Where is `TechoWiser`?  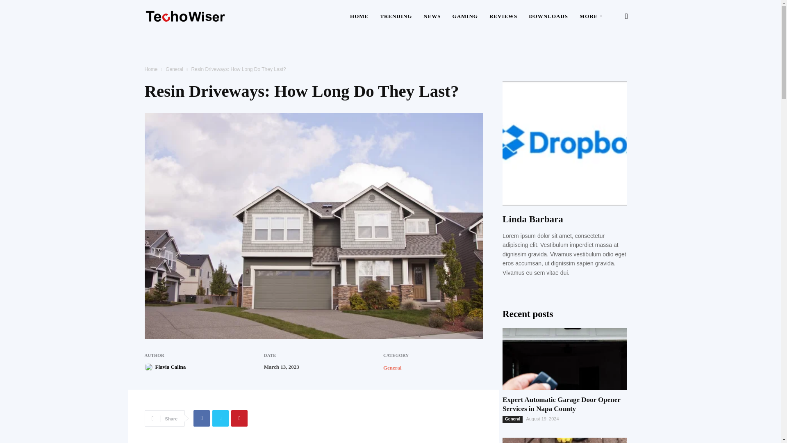
TechoWiser is located at coordinates (185, 16).